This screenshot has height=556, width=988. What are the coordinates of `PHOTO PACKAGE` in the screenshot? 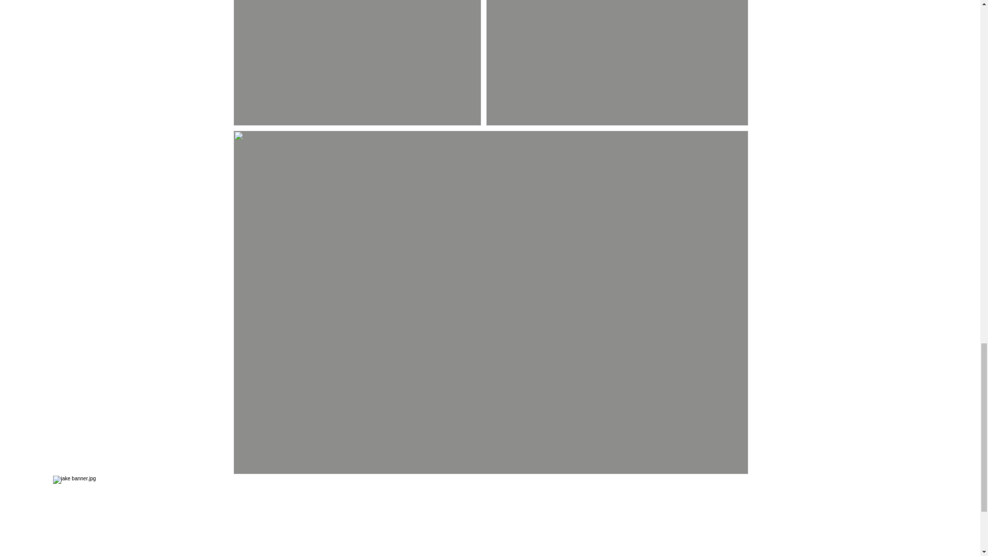 It's located at (412, 492).